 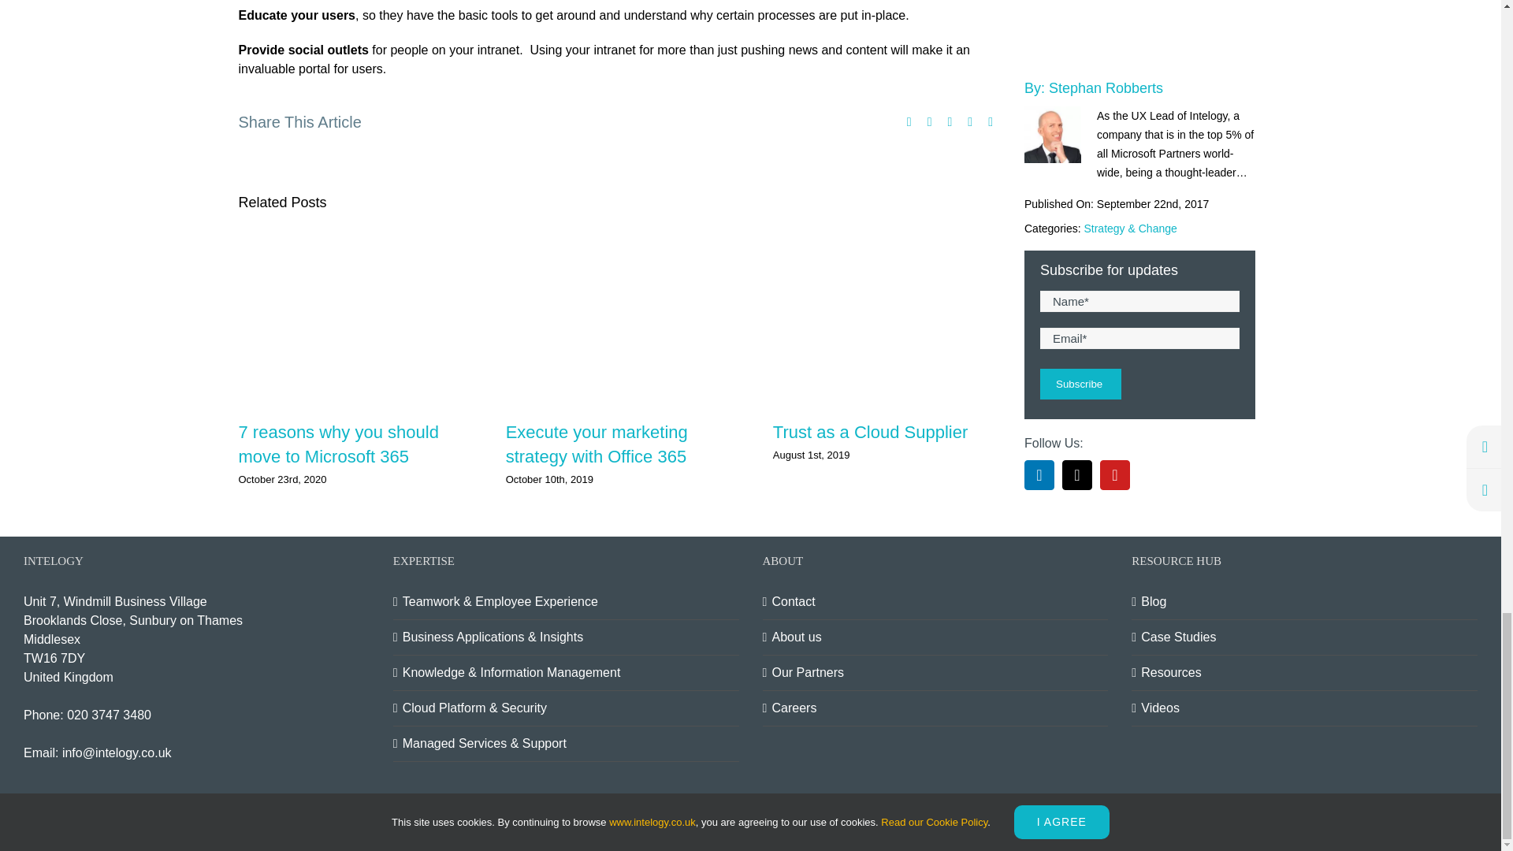 What do you see at coordinates (597, 444) in the screenshot?
I see `Execute your marketing strategy with Office 365` at bounding box center [597, 444].